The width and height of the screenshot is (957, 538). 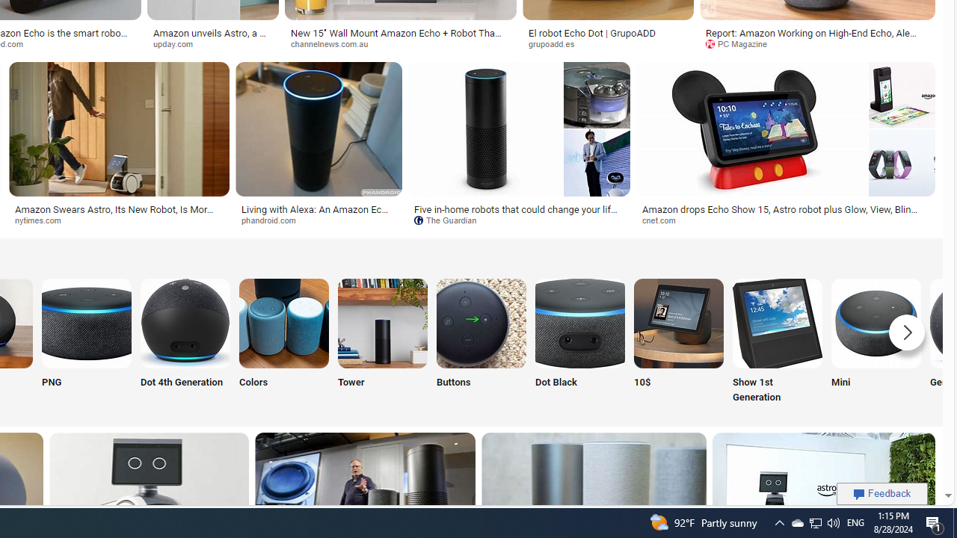 What do you see at coordinates (608, 33) in the screenshot?
I see `El robot Echo Dot | GrupoADD` at bounding box center [608, 33].